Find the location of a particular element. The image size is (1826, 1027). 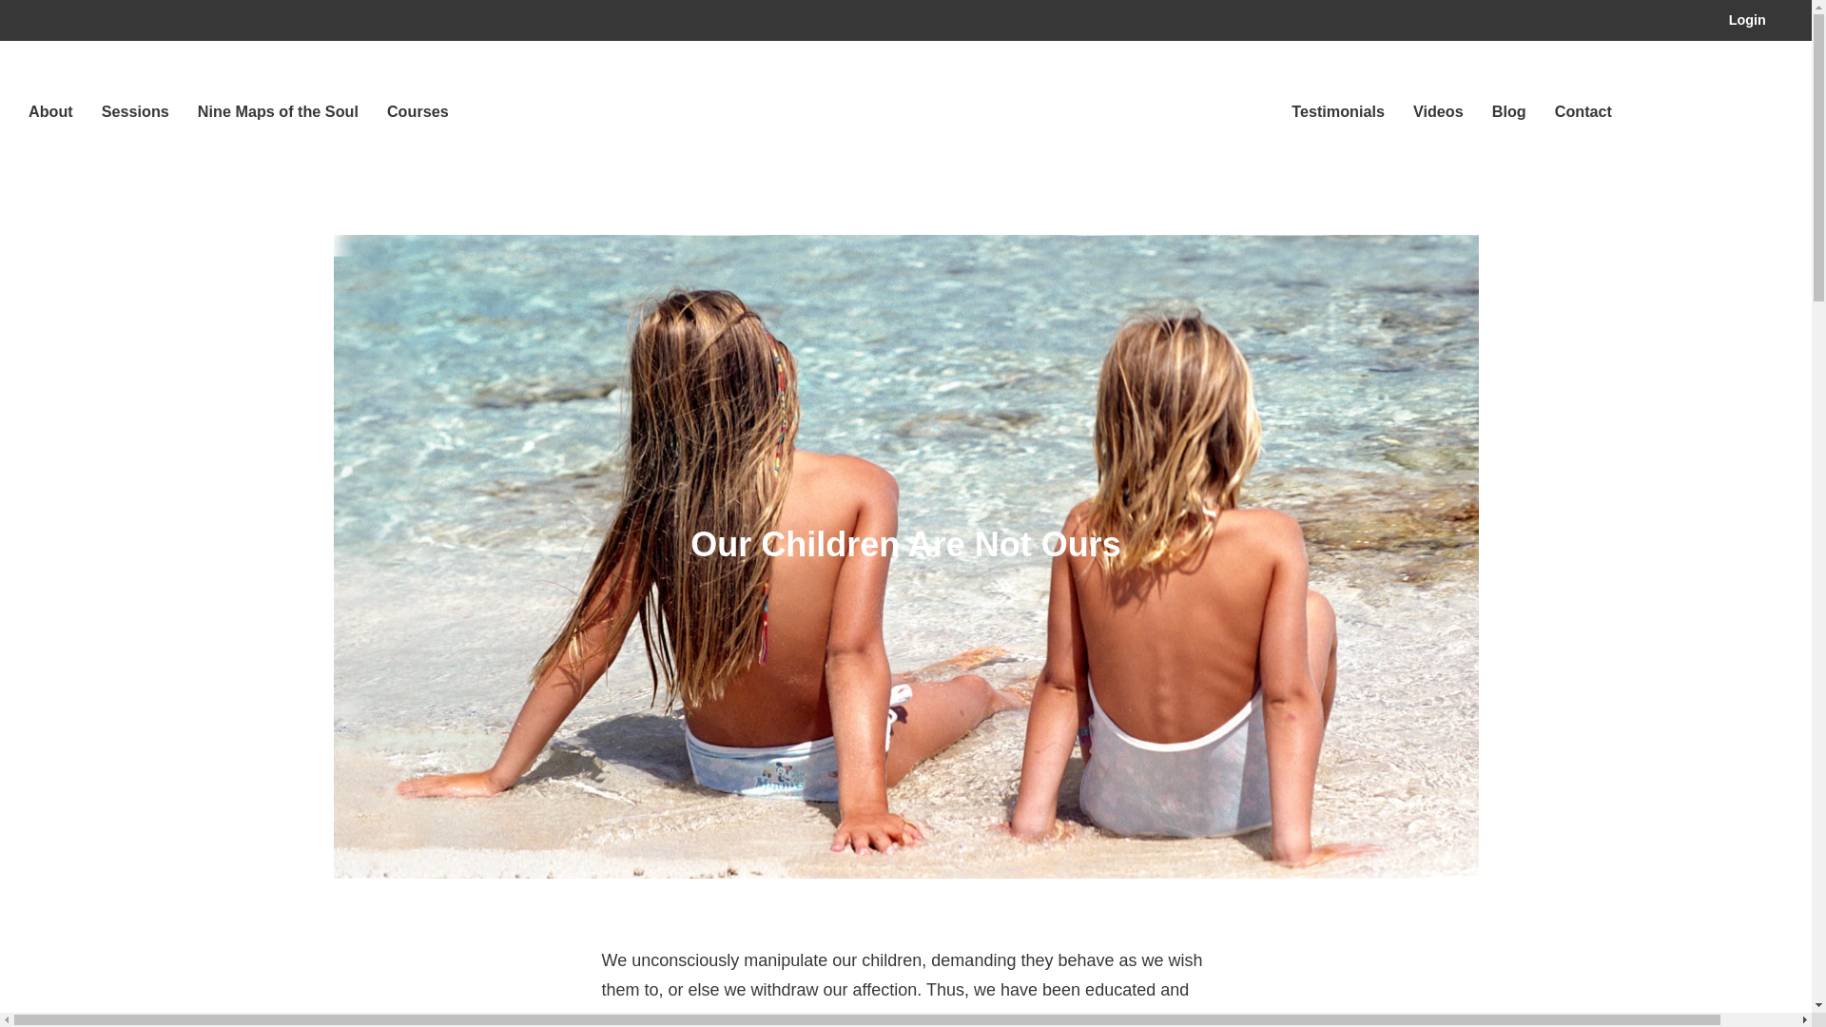

About is located at coordinates (50, 111).